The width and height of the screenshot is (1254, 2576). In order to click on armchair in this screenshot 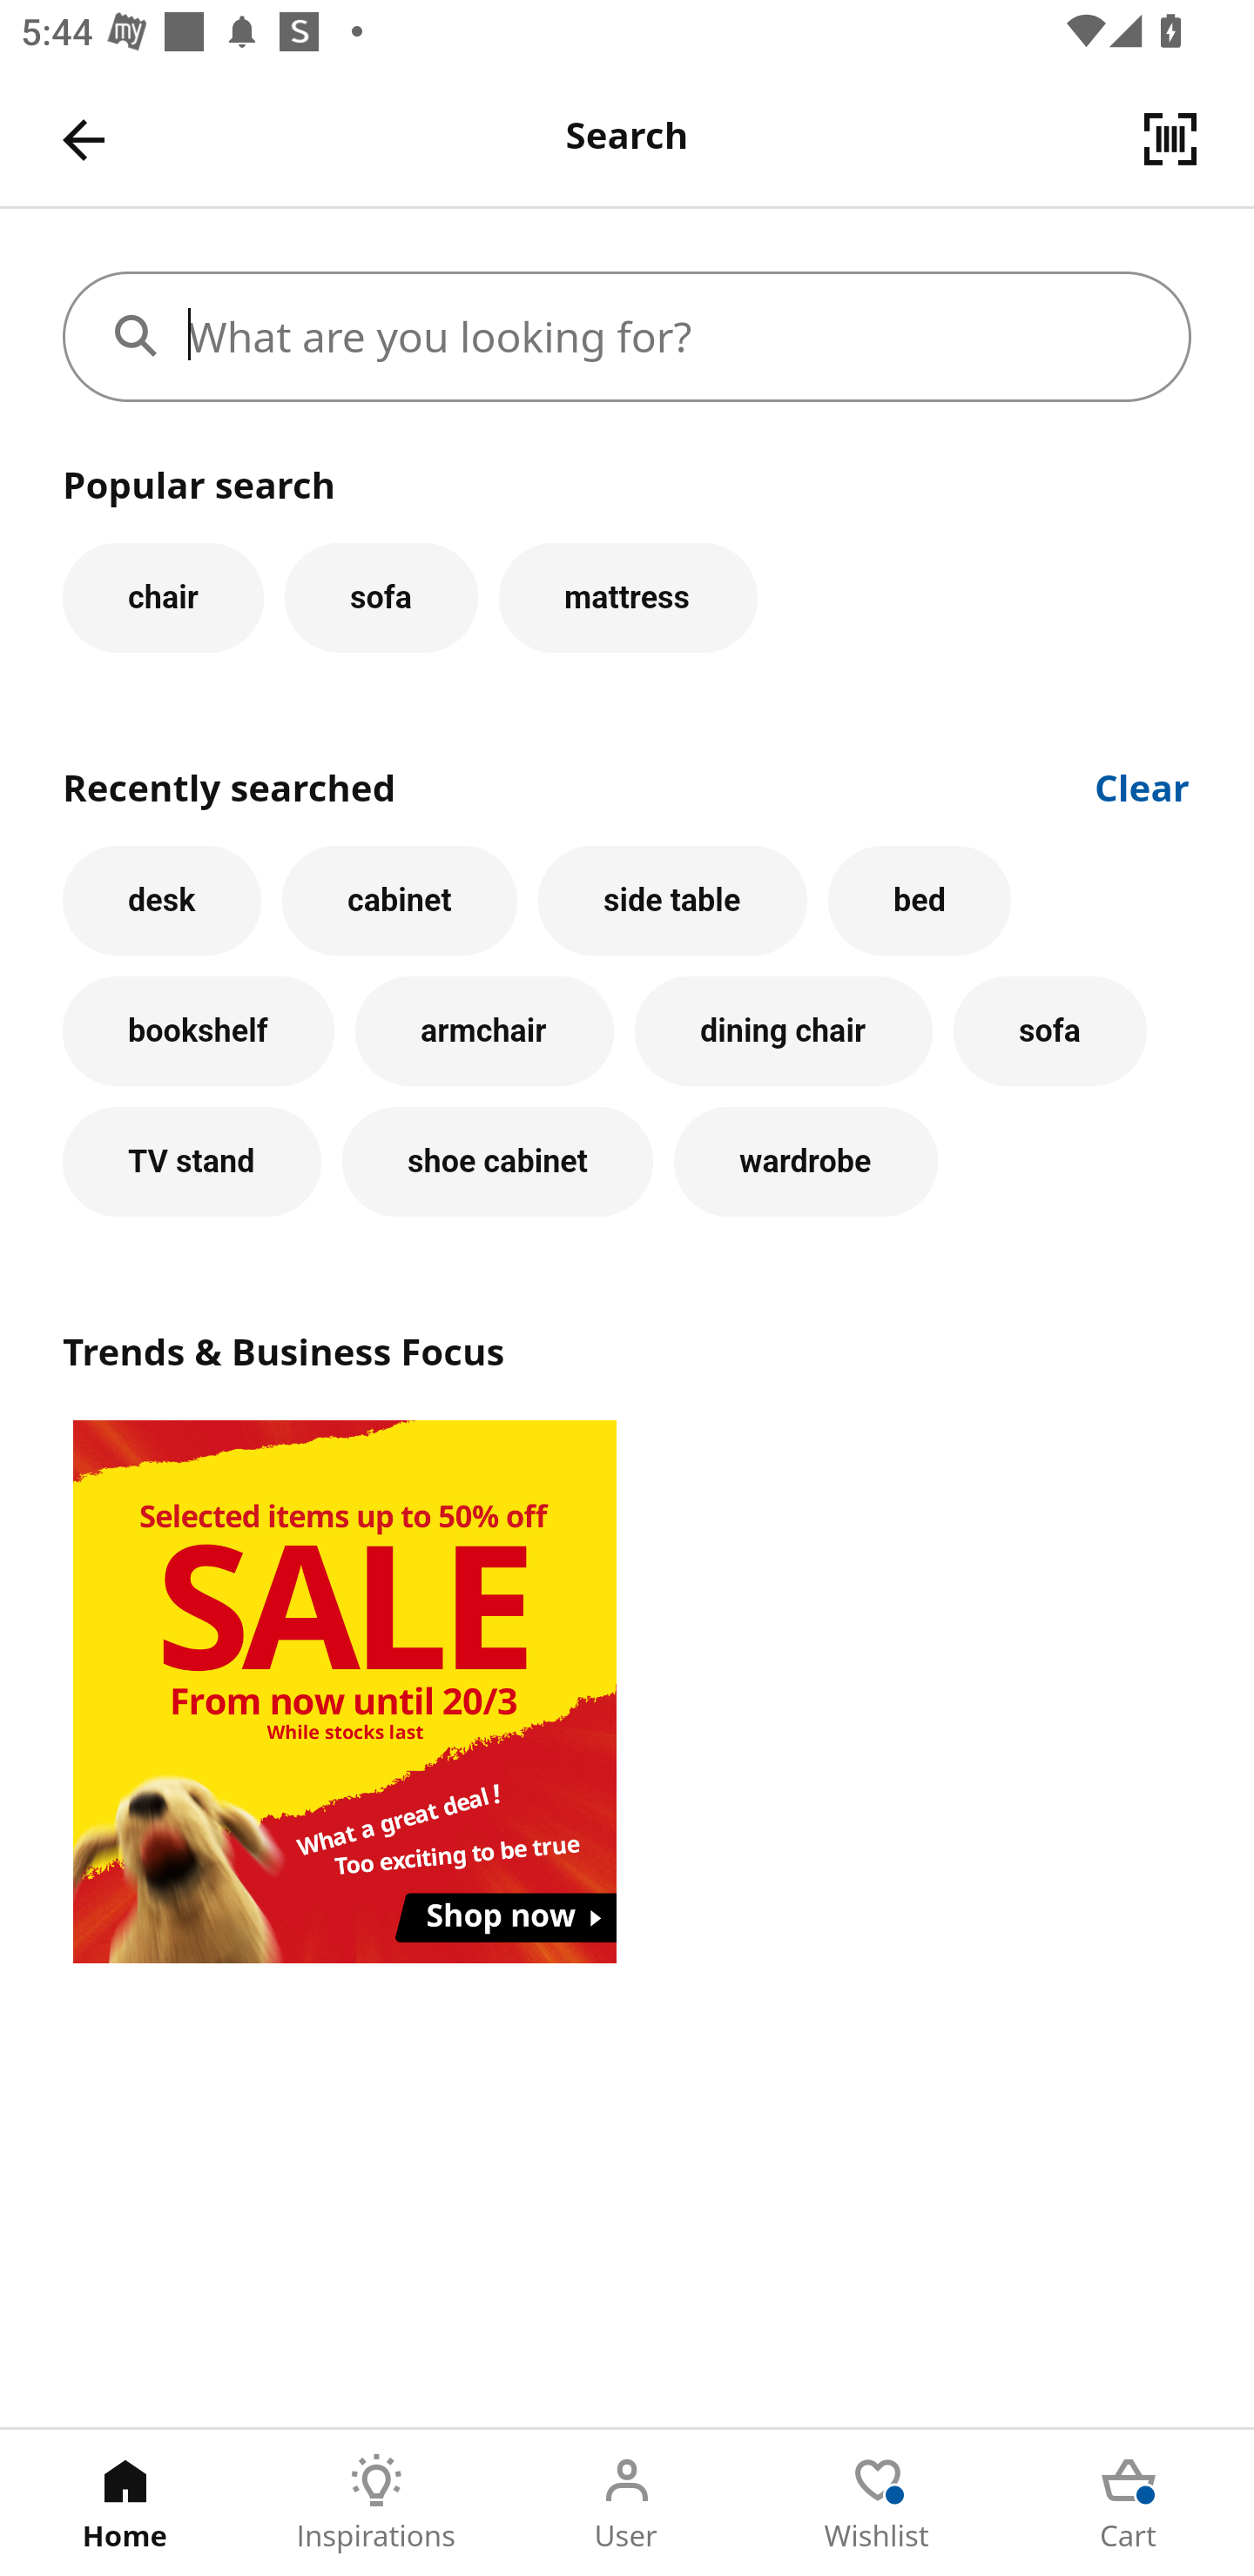, I will do `click(484, 1031)`.